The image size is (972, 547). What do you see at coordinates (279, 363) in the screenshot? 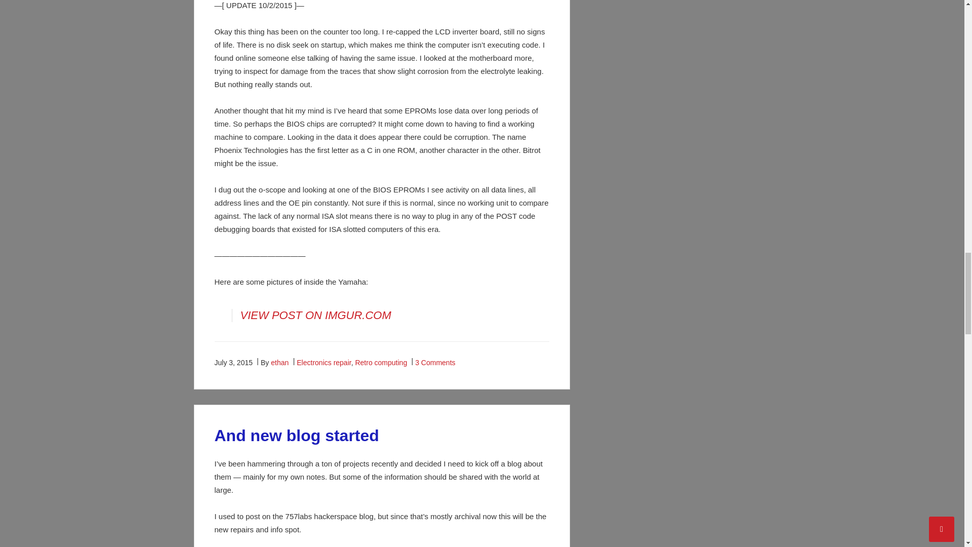
I see `View all posts by ethan` at bounding box center [279, 363].